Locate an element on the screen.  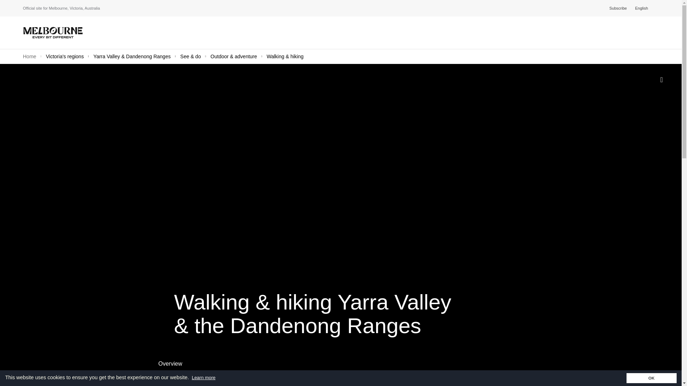
Overview is located at coordinates (172, 364).